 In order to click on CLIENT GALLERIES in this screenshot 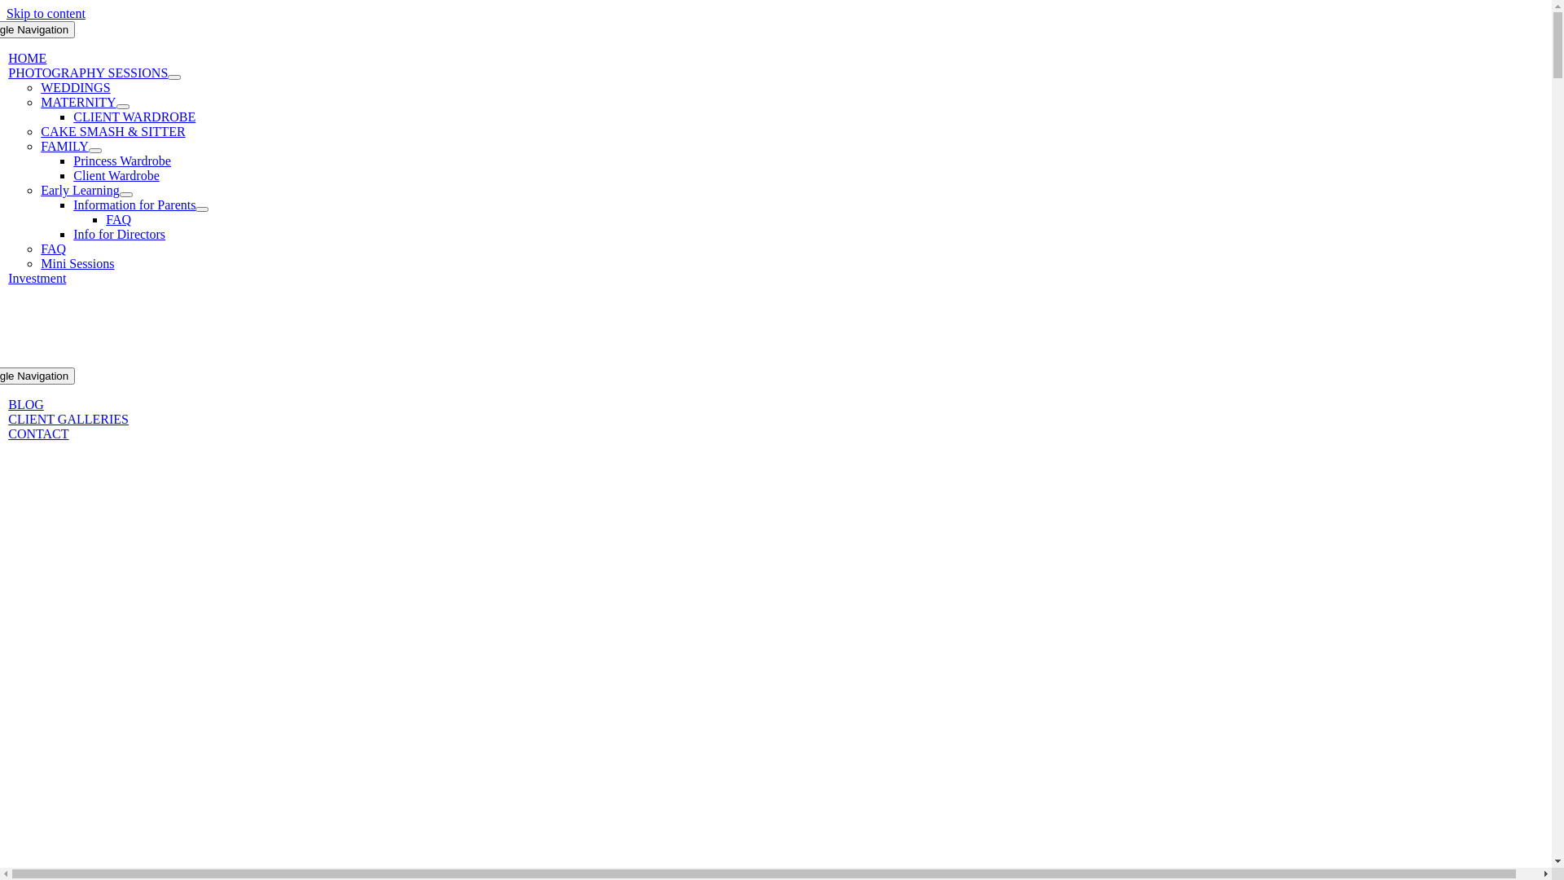, I will do `click(68, 419)`.